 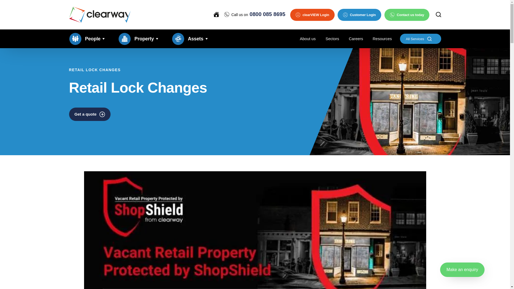 What do you see at coordinates (87, 39) in the screenshot?
I see `People` at bounding box center [87, 39].